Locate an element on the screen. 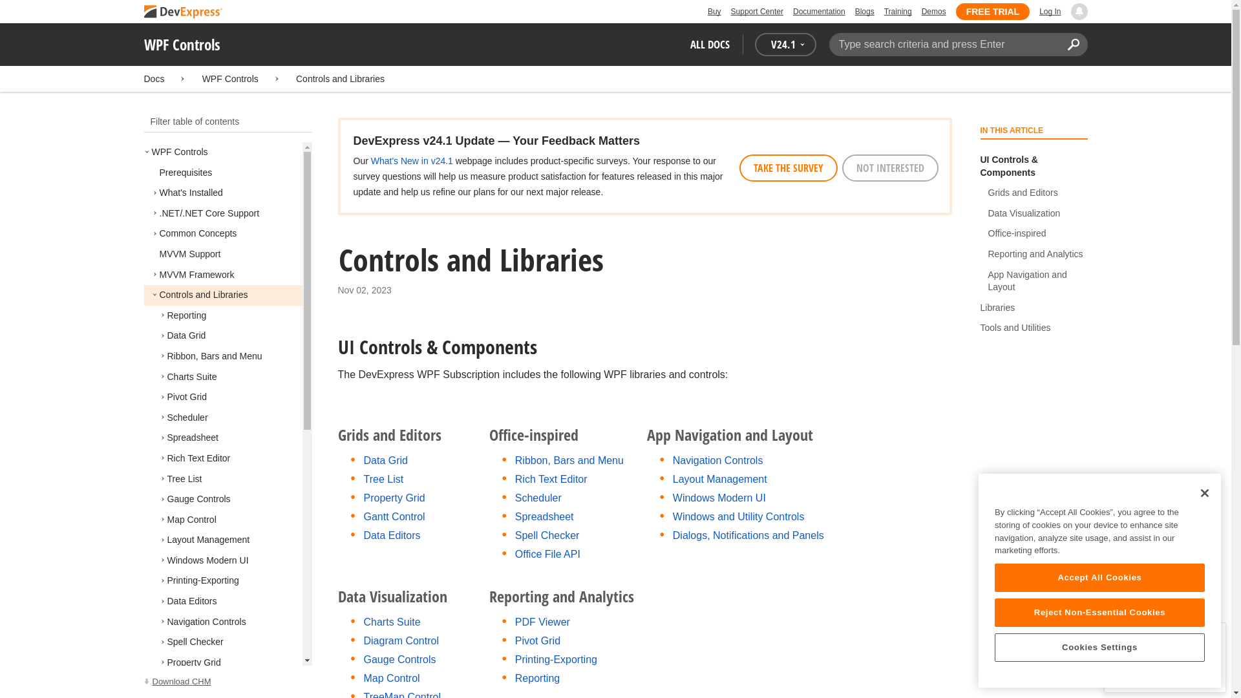 This screenshot has height=698, width=1241. FREE TRIAL is located at coordinates (993, 12).